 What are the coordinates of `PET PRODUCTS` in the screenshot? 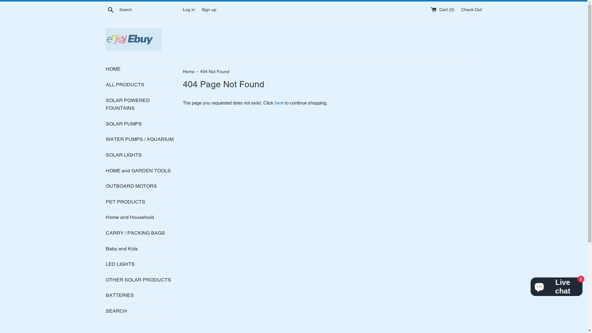 It's located at (139, 202).